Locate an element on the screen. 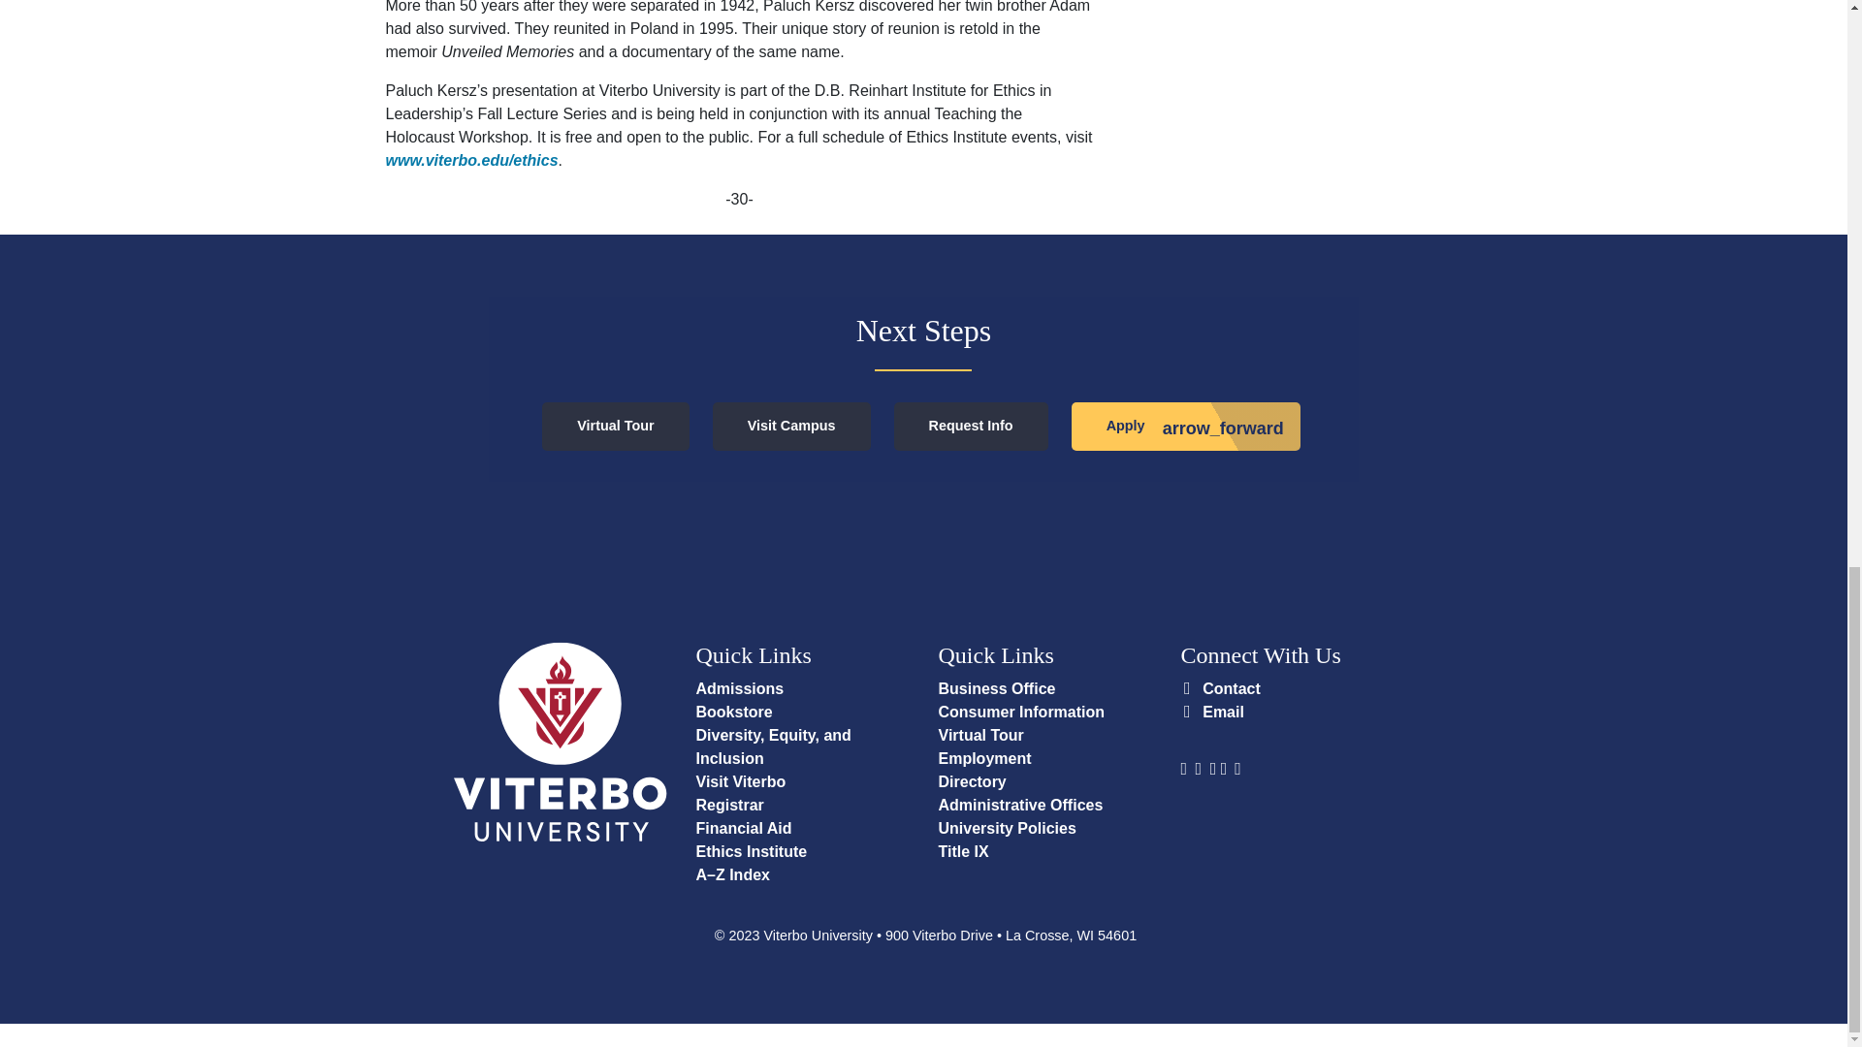  Consumer Information is located at coordinates (1022, 712).